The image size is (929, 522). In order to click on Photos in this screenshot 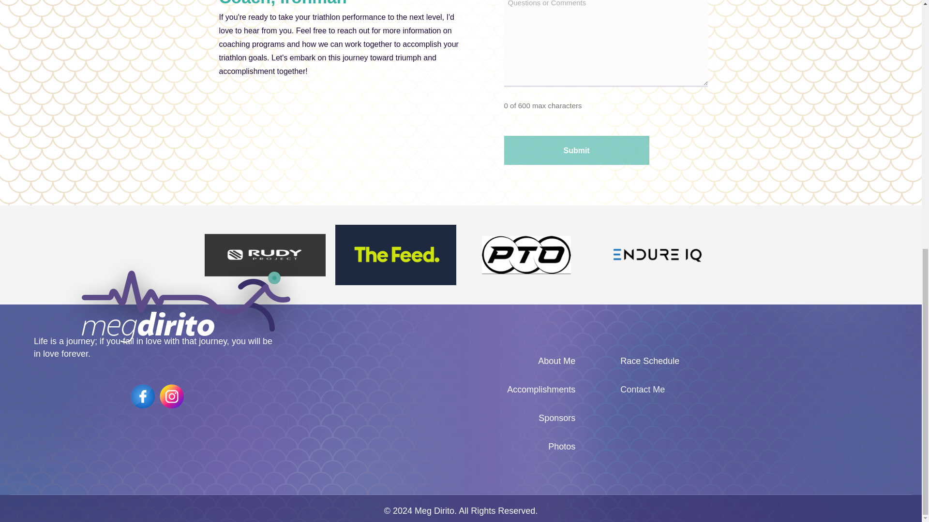, I will do `click(443, 447)`.